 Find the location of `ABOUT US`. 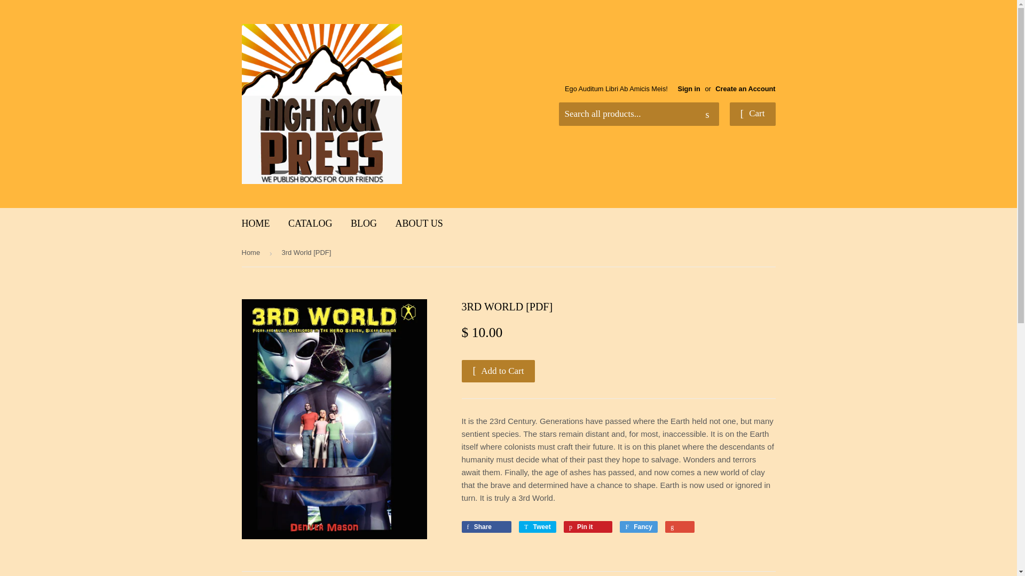

ABOUT US is located at coordinates (419, 223).